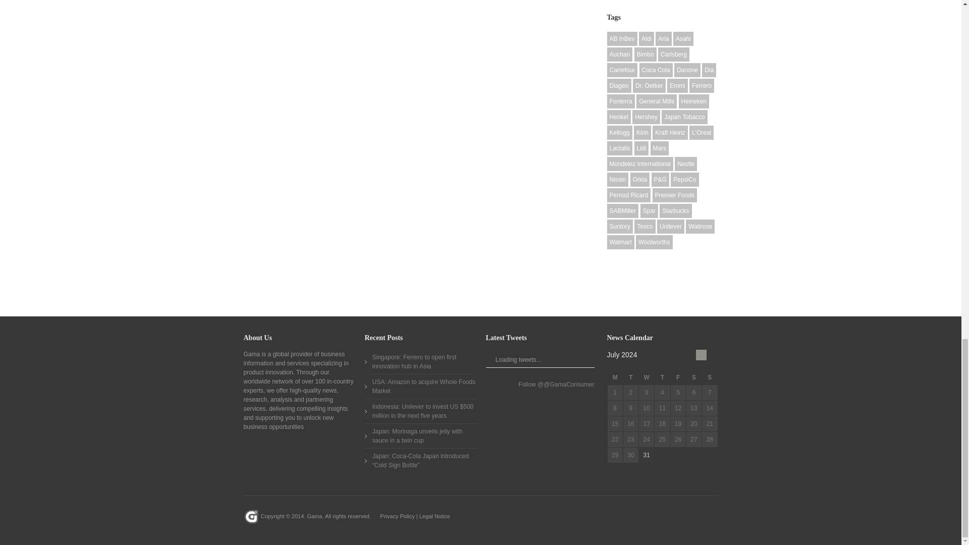  Describe the element at coordinates (619, 54) in the screenshot. I see `9 topics` at that location.